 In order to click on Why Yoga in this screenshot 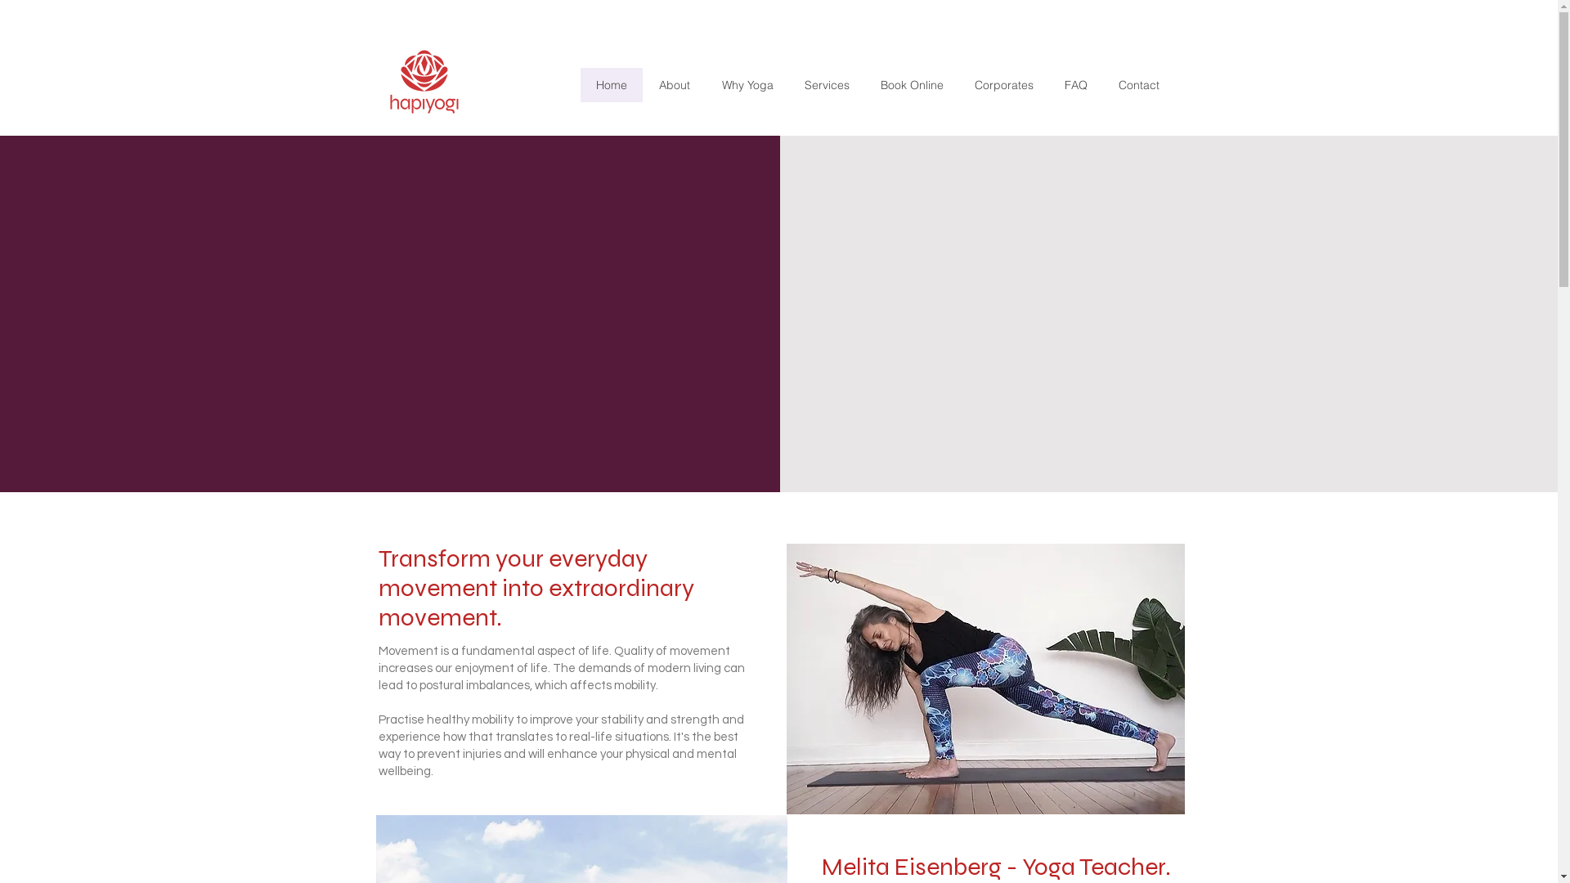, I will do `click(747, 85)`.